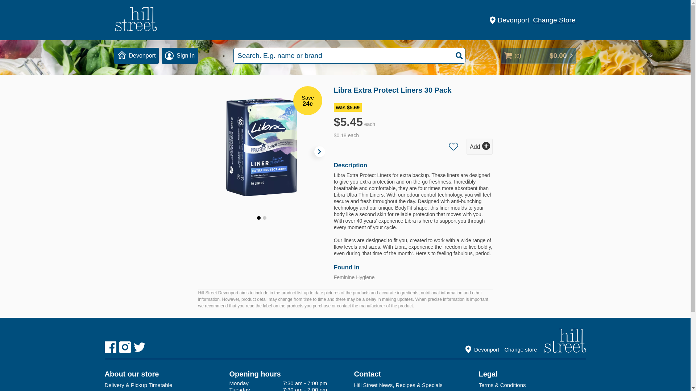 The image size is (696, 391). Describe the element at coordinates (110, 347) in the screenshot. I see `Facebook` at that location.